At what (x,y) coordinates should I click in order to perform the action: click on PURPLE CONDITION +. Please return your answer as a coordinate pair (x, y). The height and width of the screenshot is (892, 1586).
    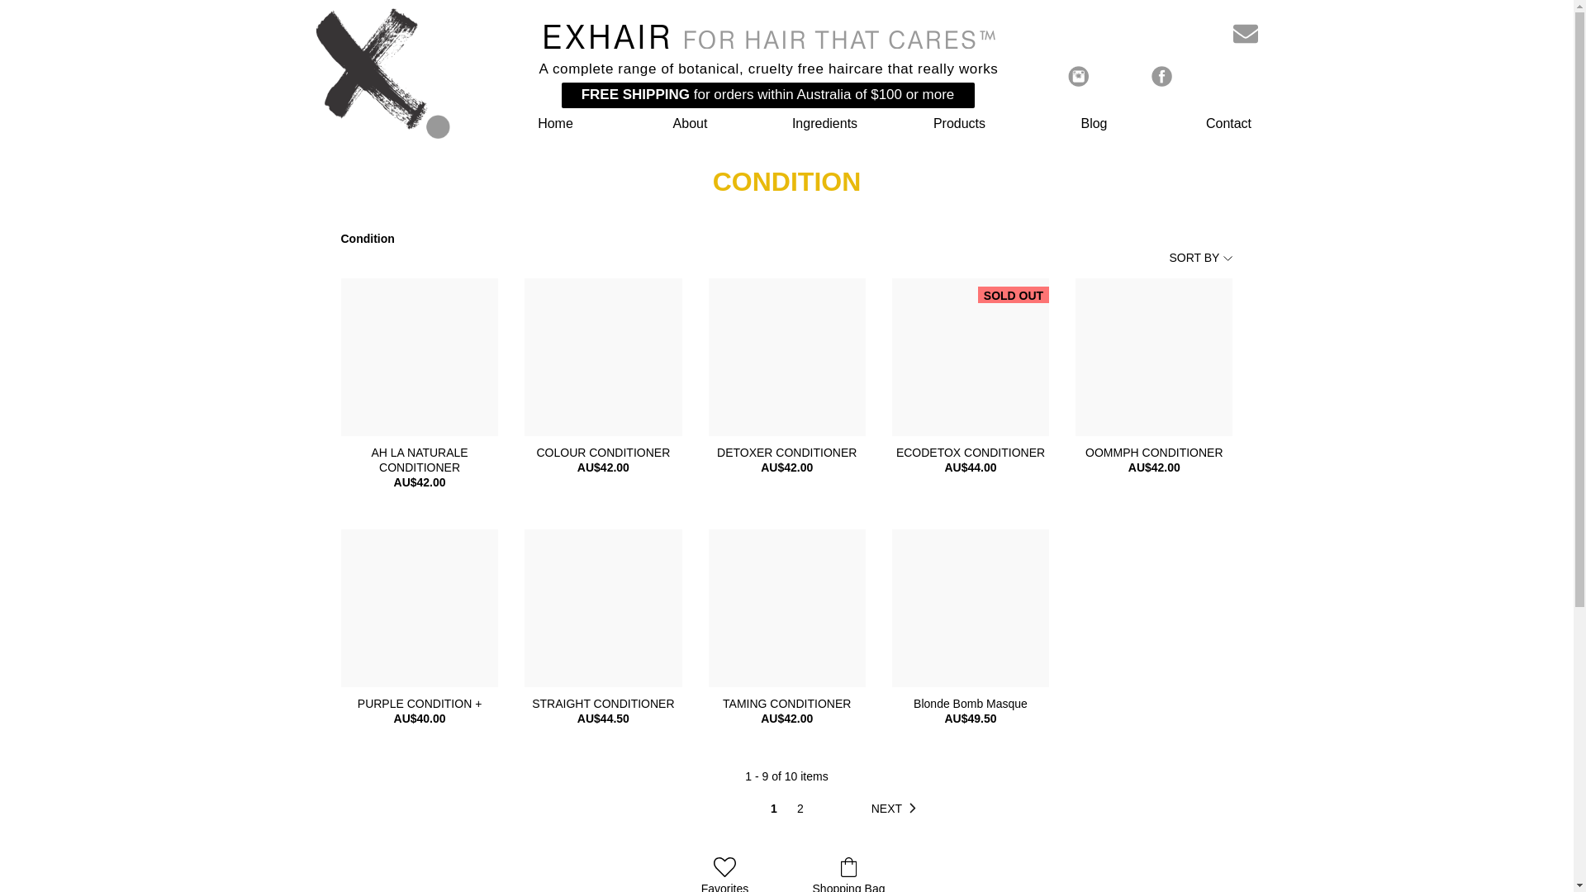
    Looking at the image, I should click on (420, 608).